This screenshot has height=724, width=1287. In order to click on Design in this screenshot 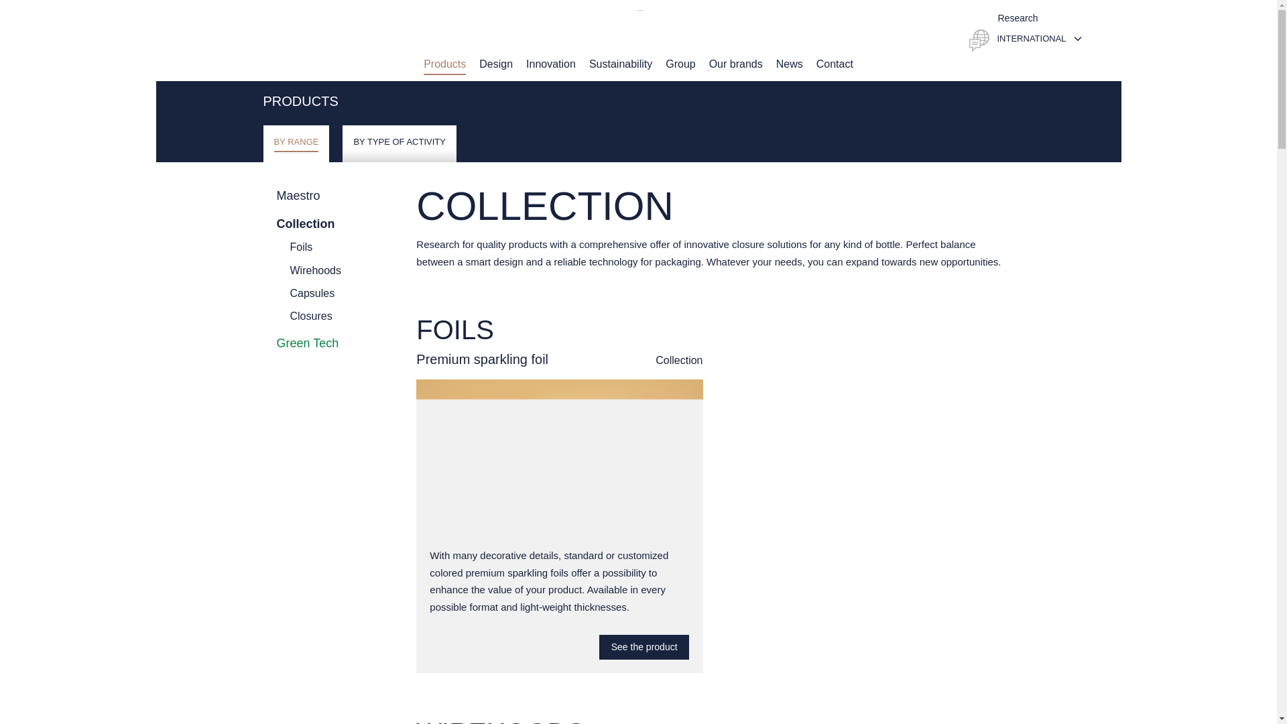, I will do `click(495, 64)`.